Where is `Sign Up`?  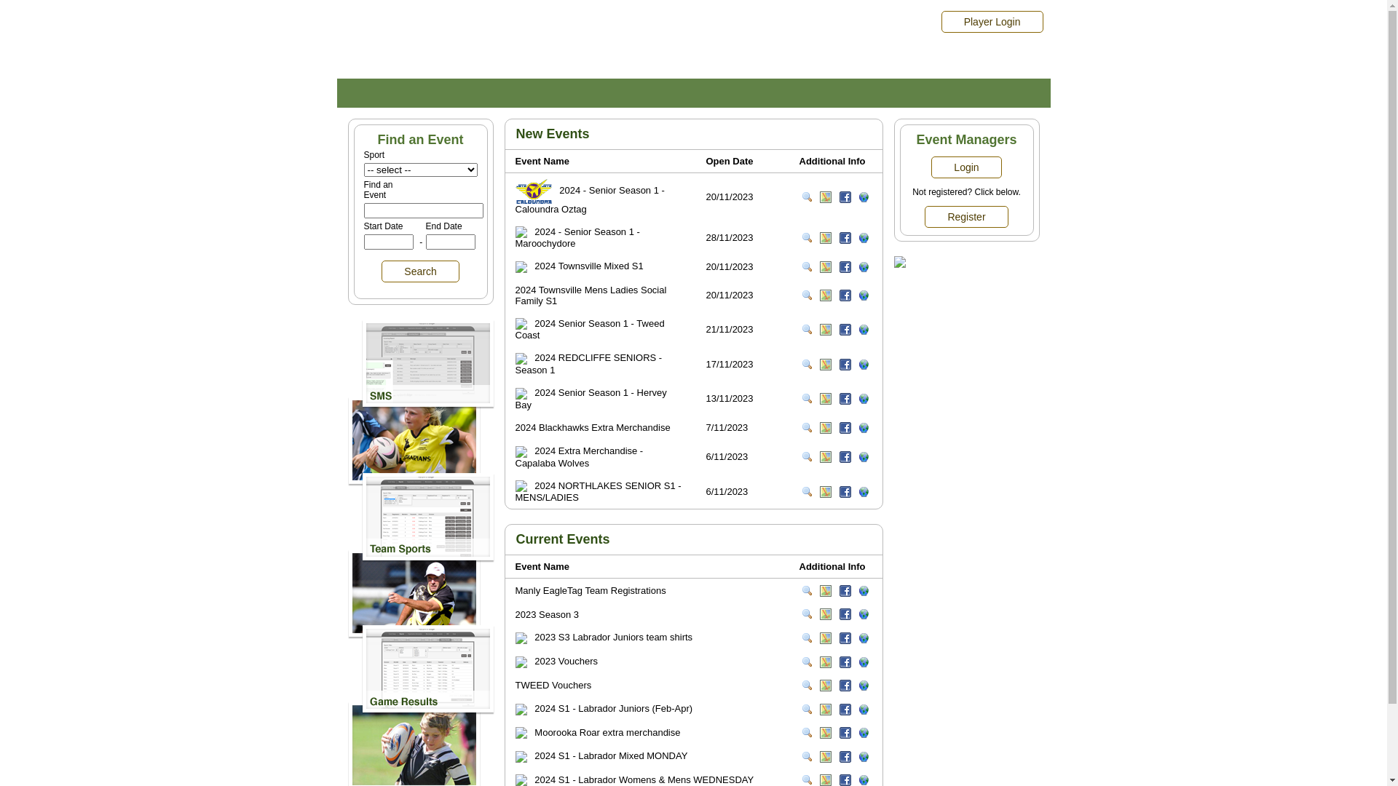
Sign Up is located at coordinates (864, 614).